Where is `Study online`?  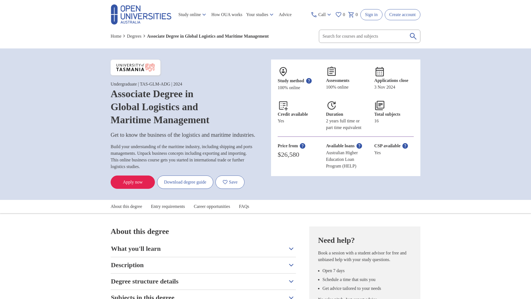 Study online is located at coordinates (192, 15).